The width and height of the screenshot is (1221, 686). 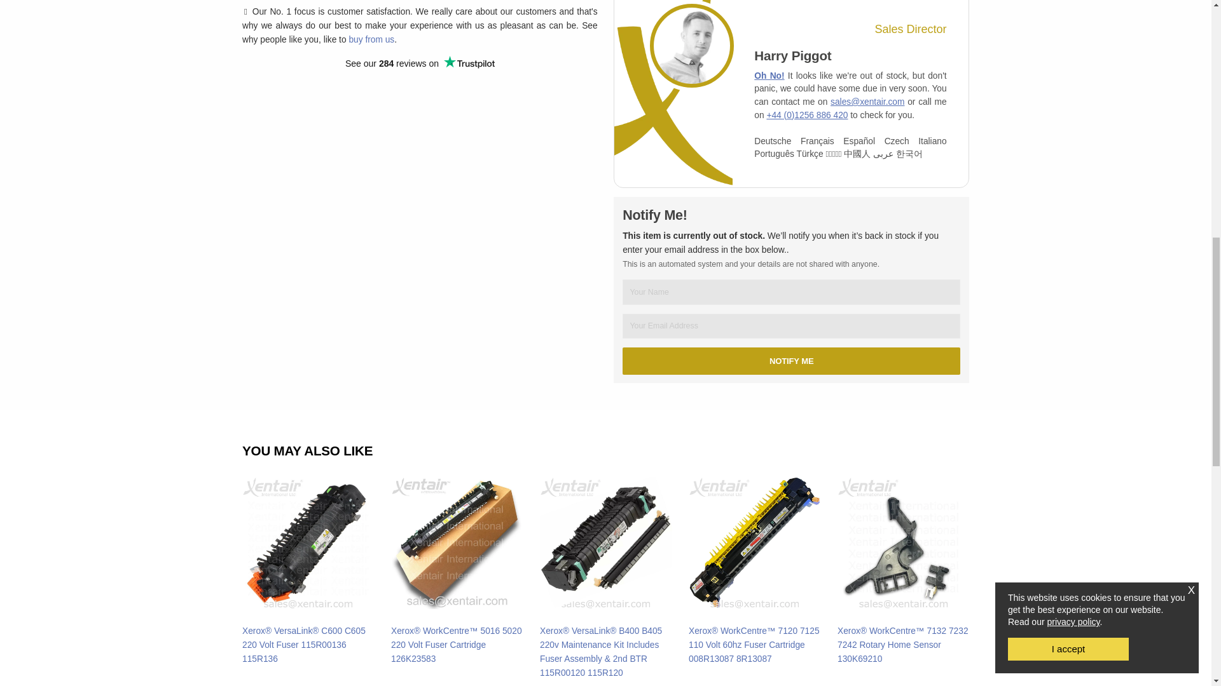 What do you see at coordinates (420, 62) in the screenshot?
I see `Customer reviews powered by Trustpilot` at bounding box center [420, 62].